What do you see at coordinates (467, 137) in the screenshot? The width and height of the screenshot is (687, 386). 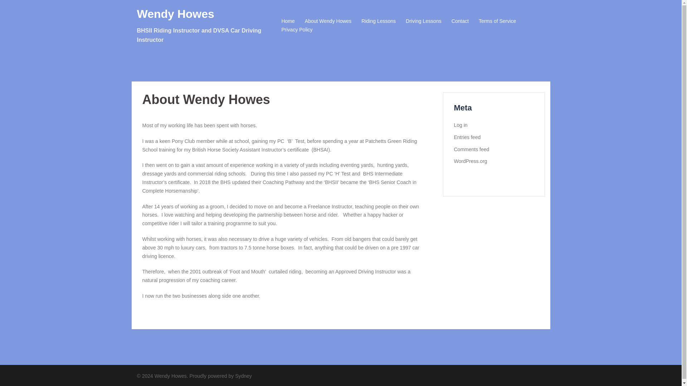 I see `Entries feed` at bounding box center [467, 137].